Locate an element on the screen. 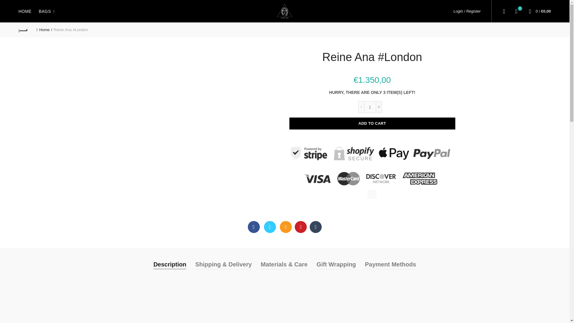  Home is located at coordinates (44, 29).